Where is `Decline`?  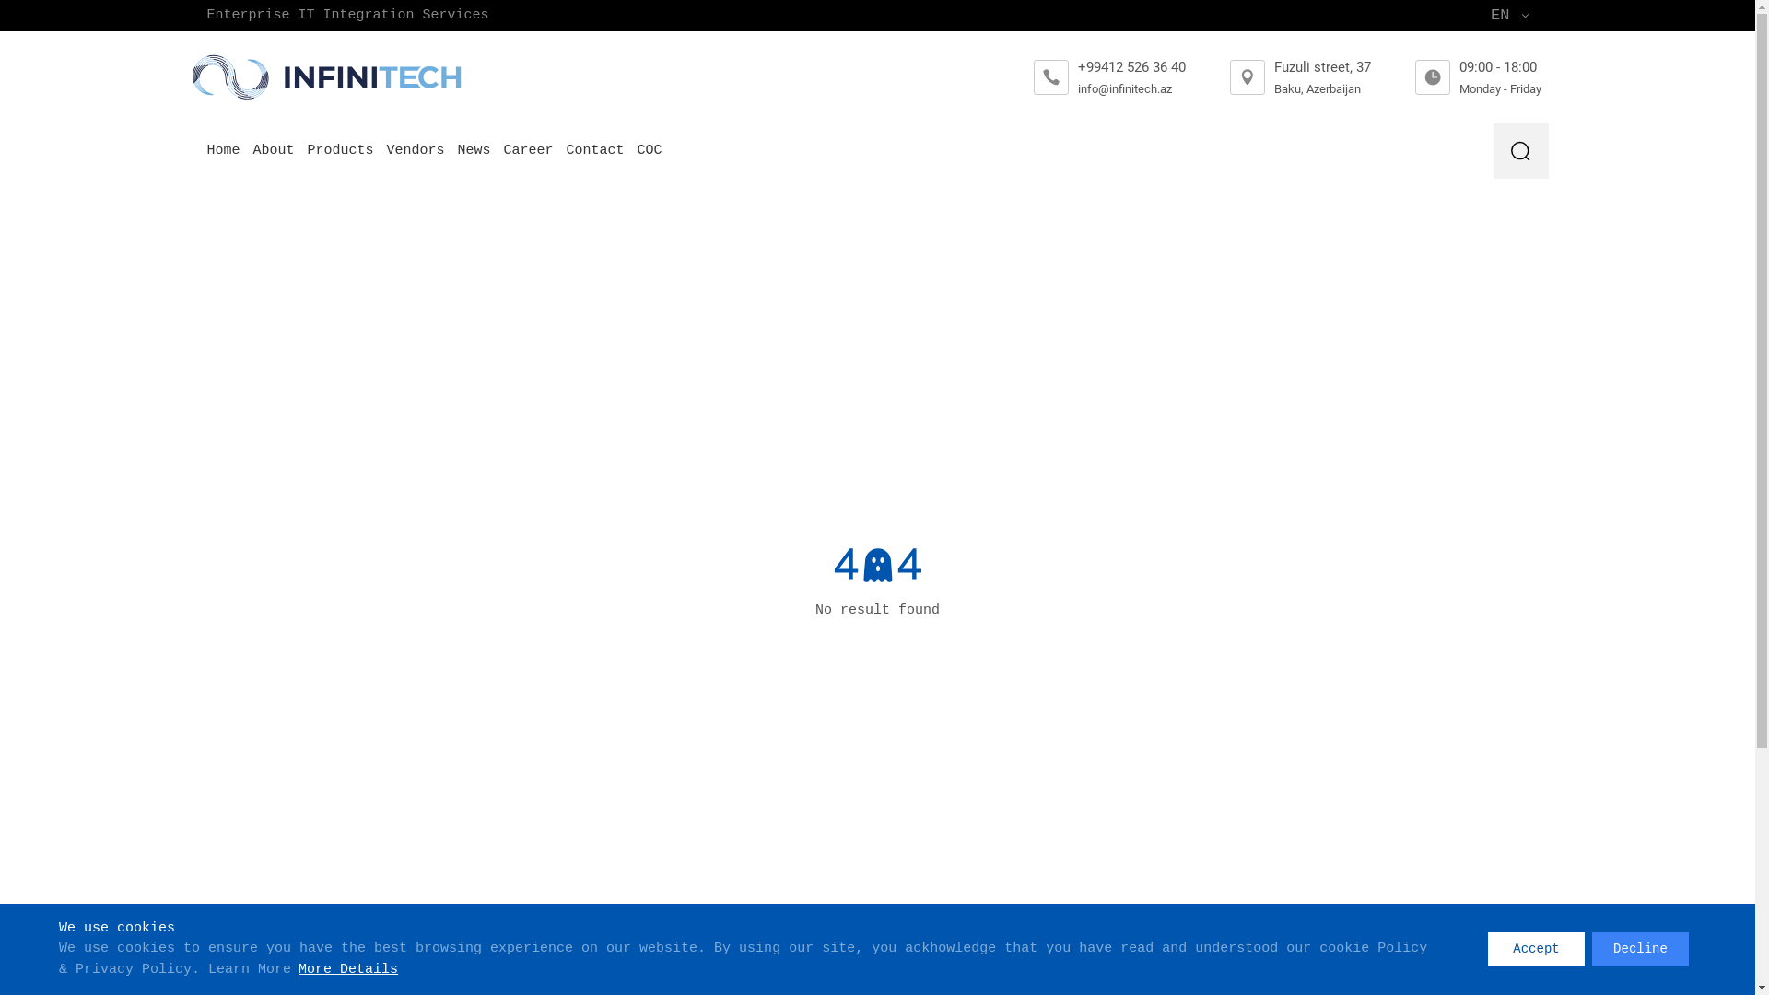 Decline is located at coordinates (1640, 949).